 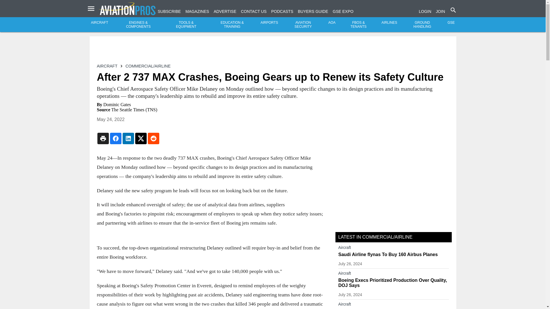 What do you see at coordinates (425, 11) in the screenshot?
I see `LOGIN` at bounding box center [425, 11].